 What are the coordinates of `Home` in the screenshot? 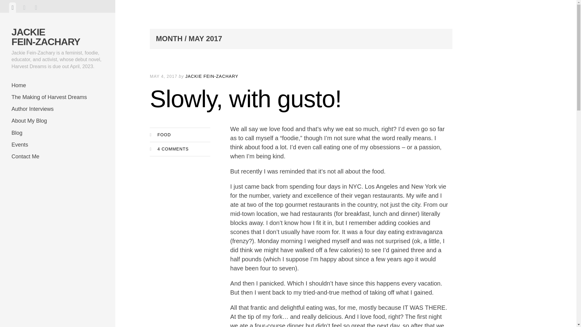 It's located at (57, 85).